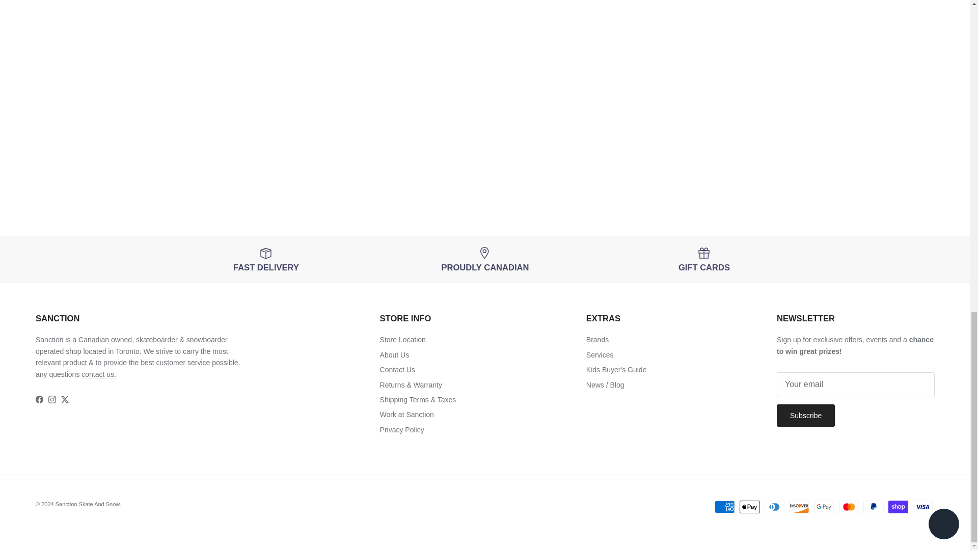 This screenshot has height=550, width=978. I want to click on Sanction Skate And Snow on Instagram, so click(52, 399).